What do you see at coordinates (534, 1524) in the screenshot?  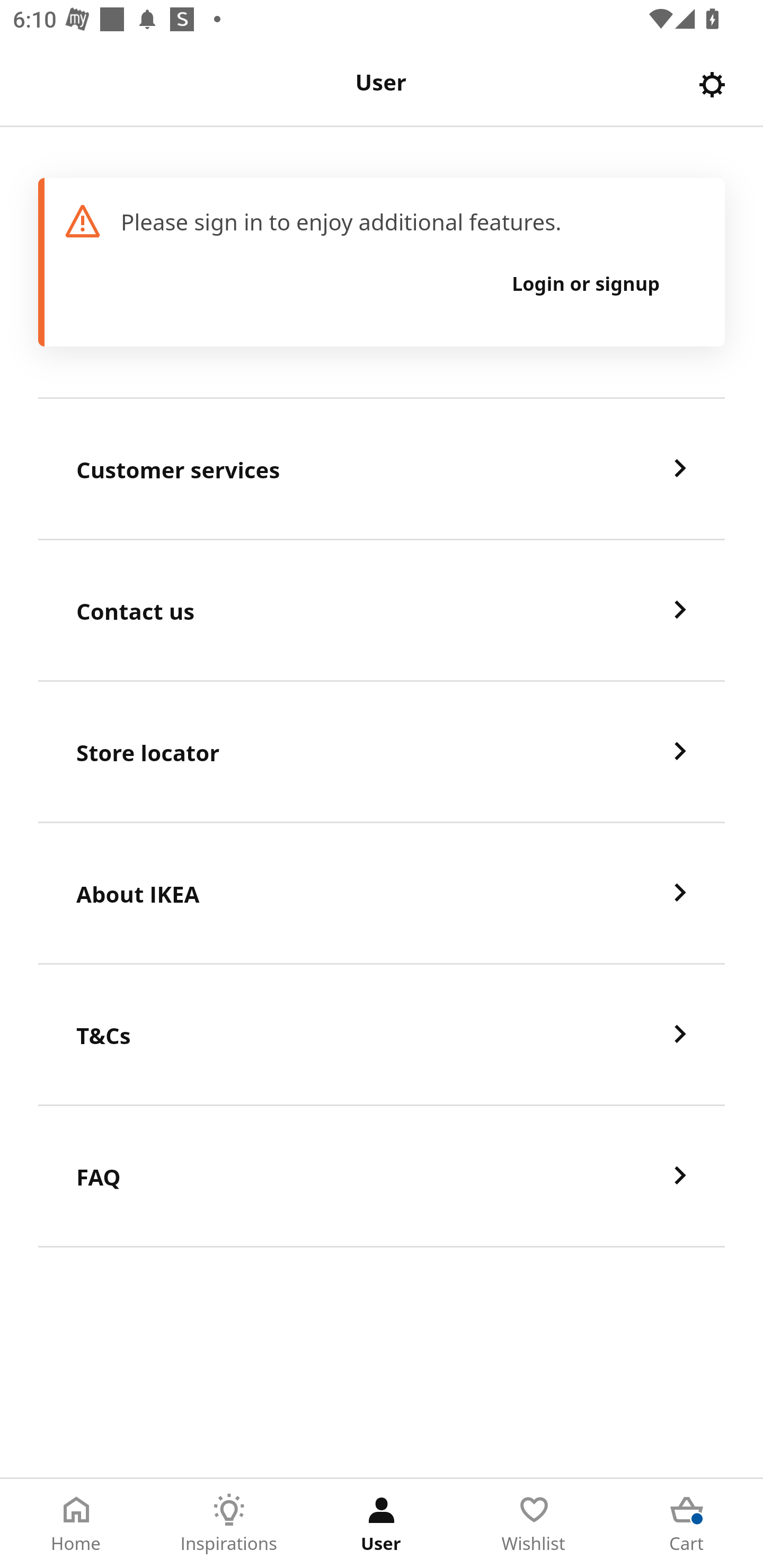 I see `Wishlist
Tab 4 of 5` at bounding box center [534, 1524].